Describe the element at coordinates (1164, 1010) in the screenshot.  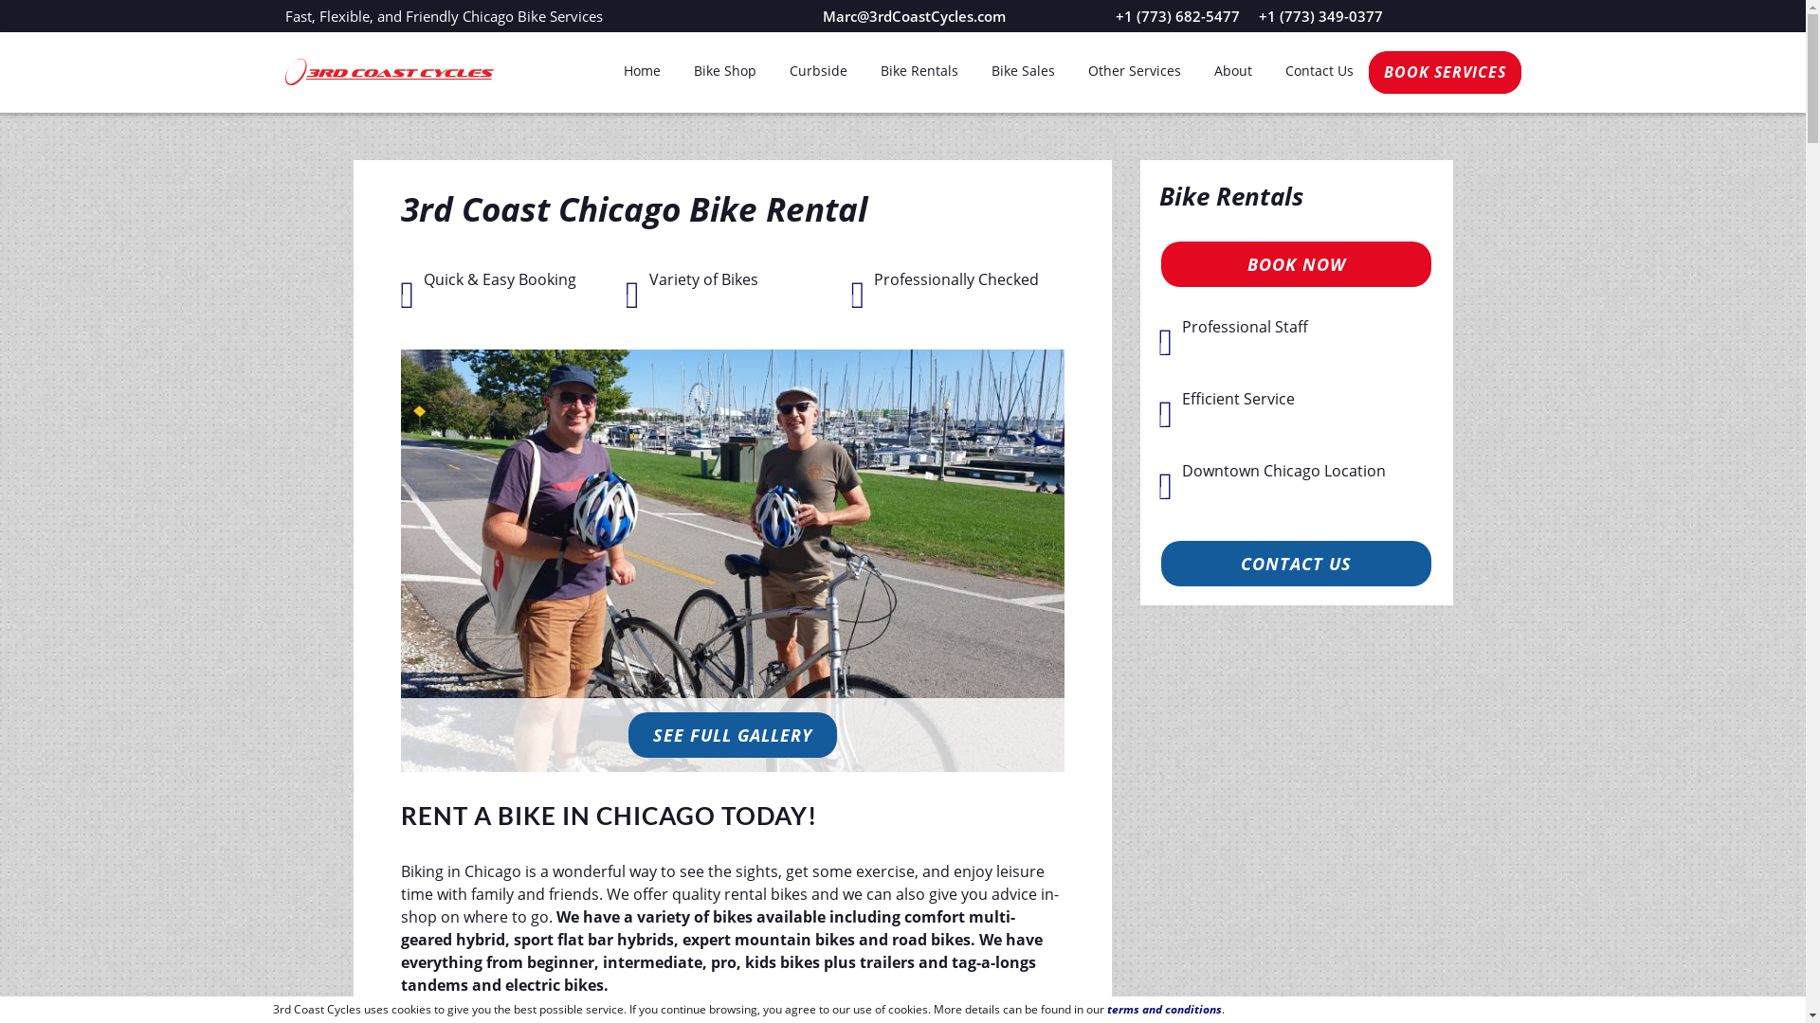
I see `terms and conditions` at that location.